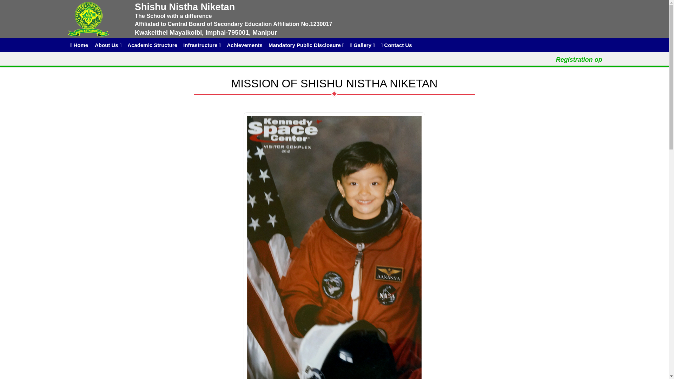  Describe the element at coordinates (88, 19) in the screenshot. I see `Shishu Nistha Niketan` at that location.